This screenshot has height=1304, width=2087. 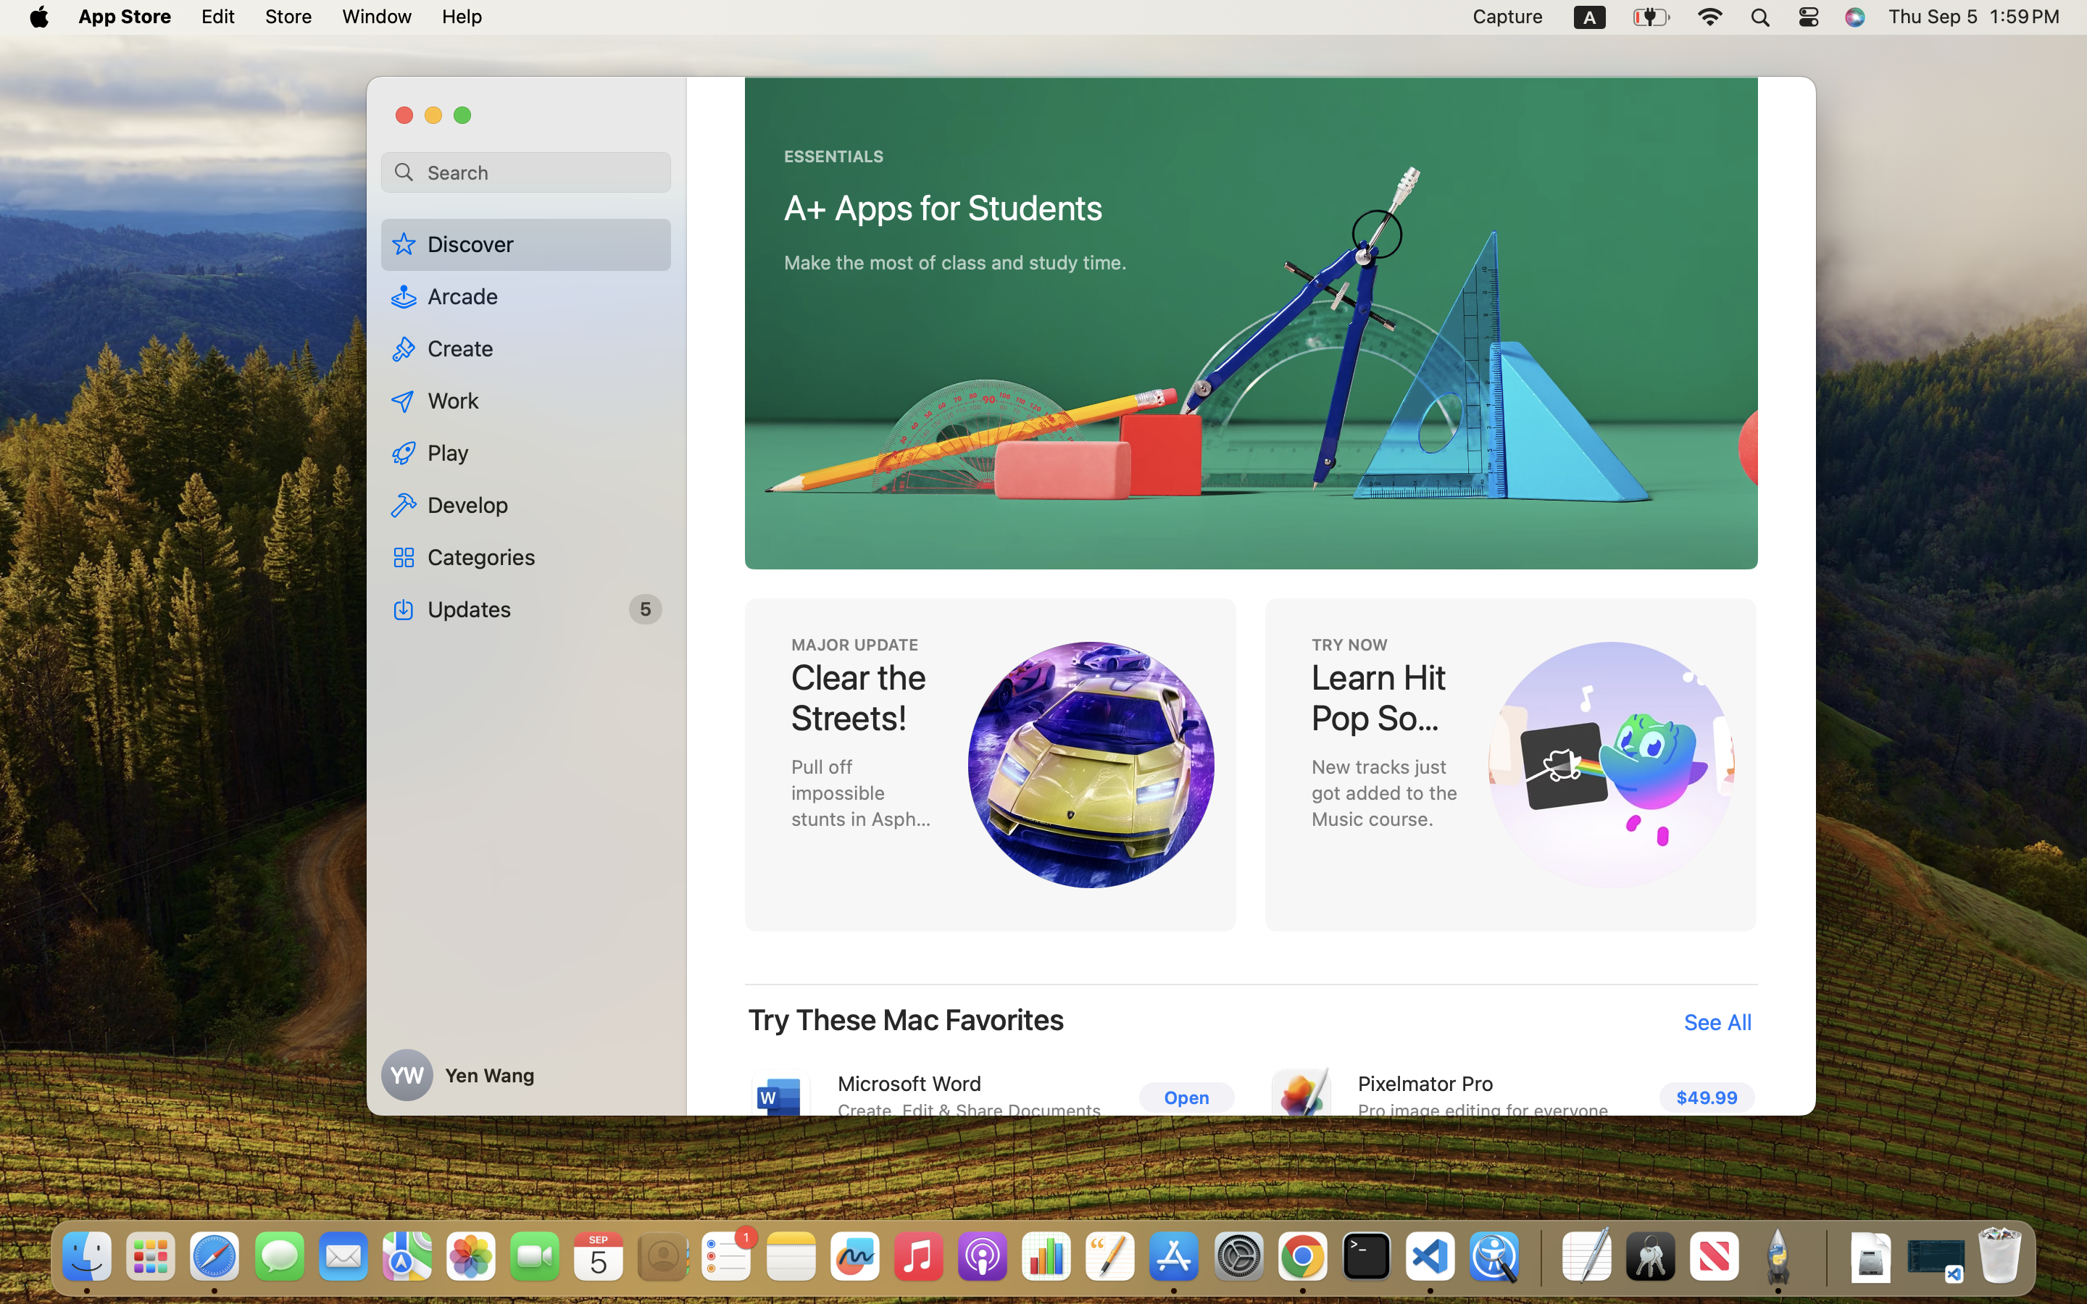 I want to click on Clear the Streets!, so click(x=863, y=697).